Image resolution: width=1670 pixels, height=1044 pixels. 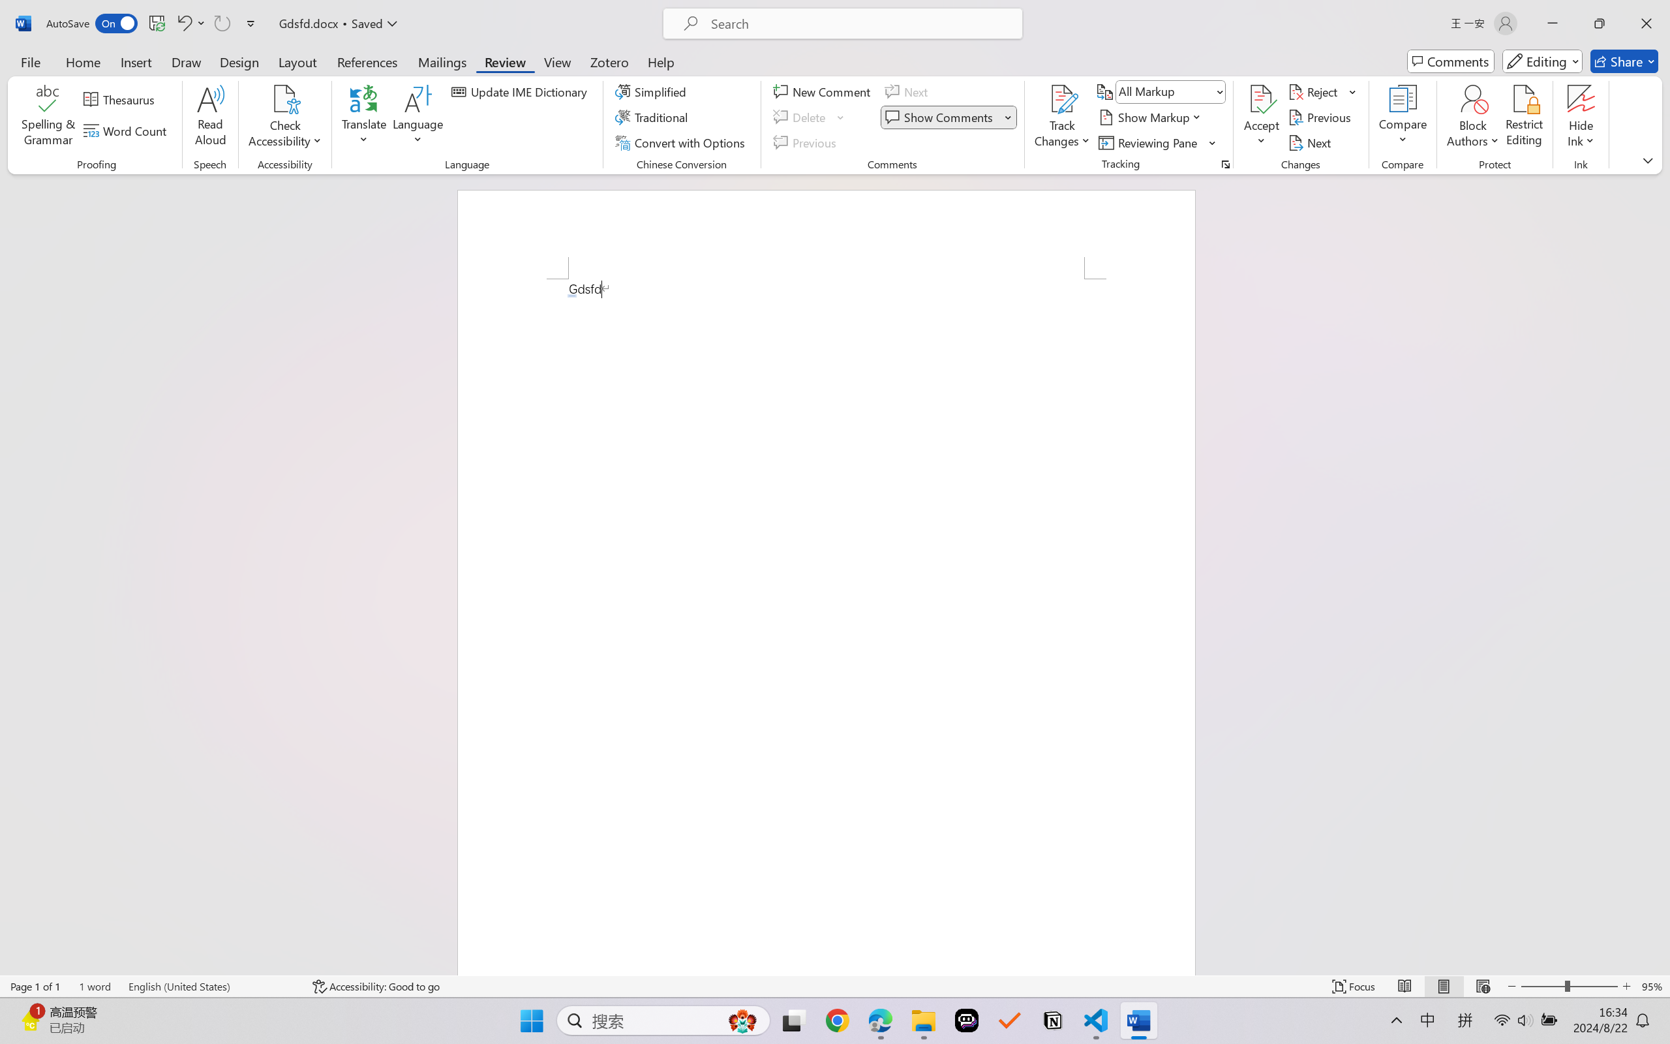 What do you see at coordinates (826, 627) in the screenshot?
I see `Page 1 content` at bounding box center [826, 627].